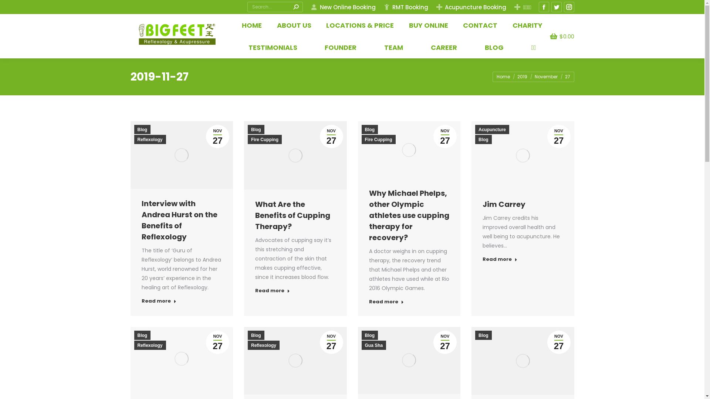 The image size is (710, 399). Describe the element at coordinates (252, 25) in the screenshot. I see `HOME` at that location.